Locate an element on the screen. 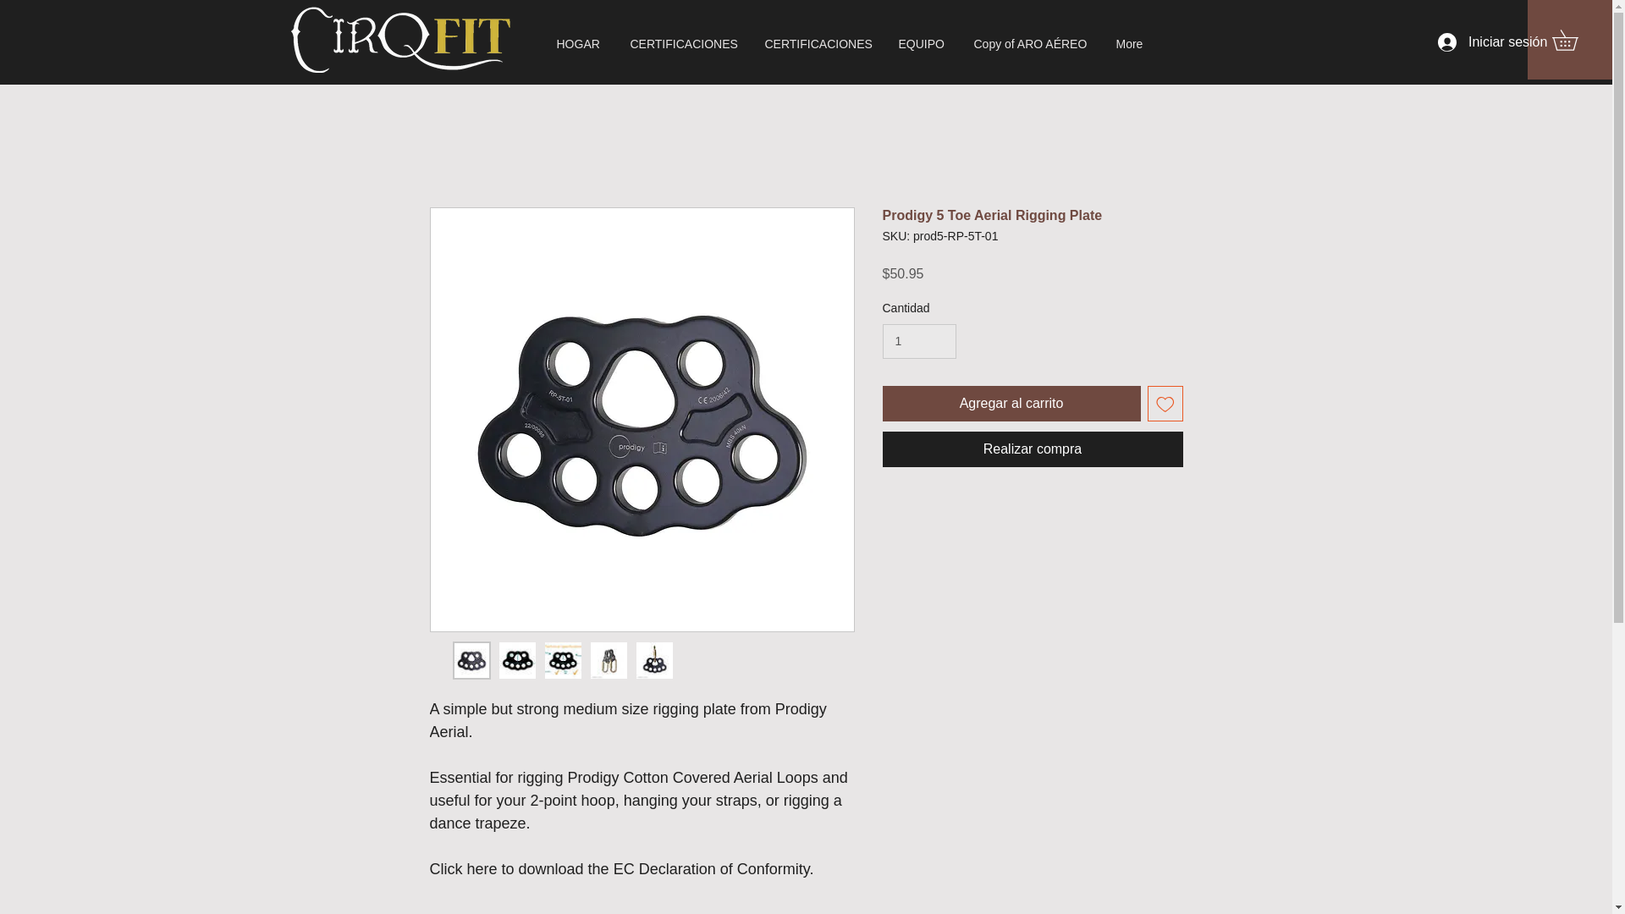  Realizar compra is located at coordinates (1033, 449).